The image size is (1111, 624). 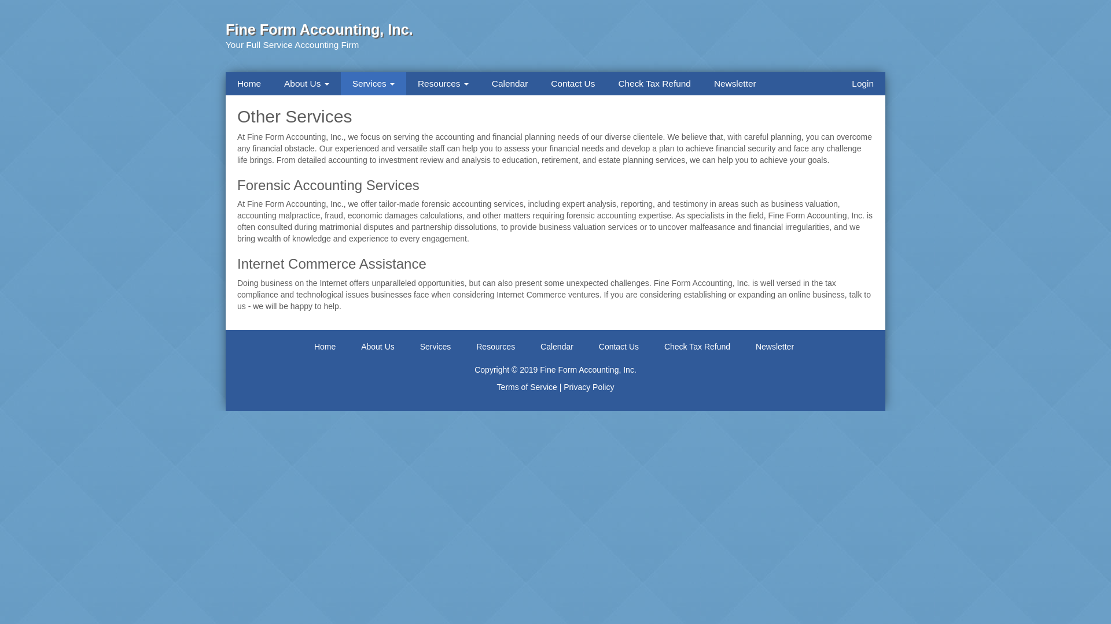 What do you see at coordinates (325, 347) in the screenshot?
I see `Home` at bounding box center [325, 347].